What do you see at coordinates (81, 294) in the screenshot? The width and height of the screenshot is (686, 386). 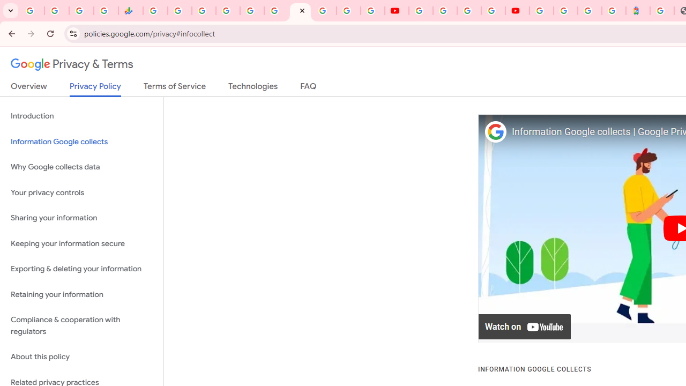 I see `Retaining your information` at bounding box center [81, 294].